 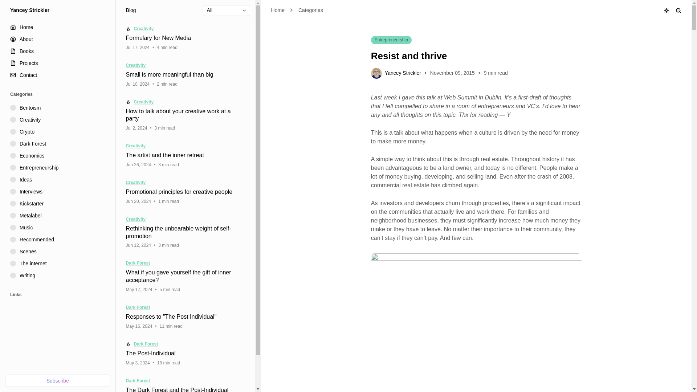 What do you see at coordinates (277, 10) in the screenshot?
I see `Home` at bounding box center [277, 10].